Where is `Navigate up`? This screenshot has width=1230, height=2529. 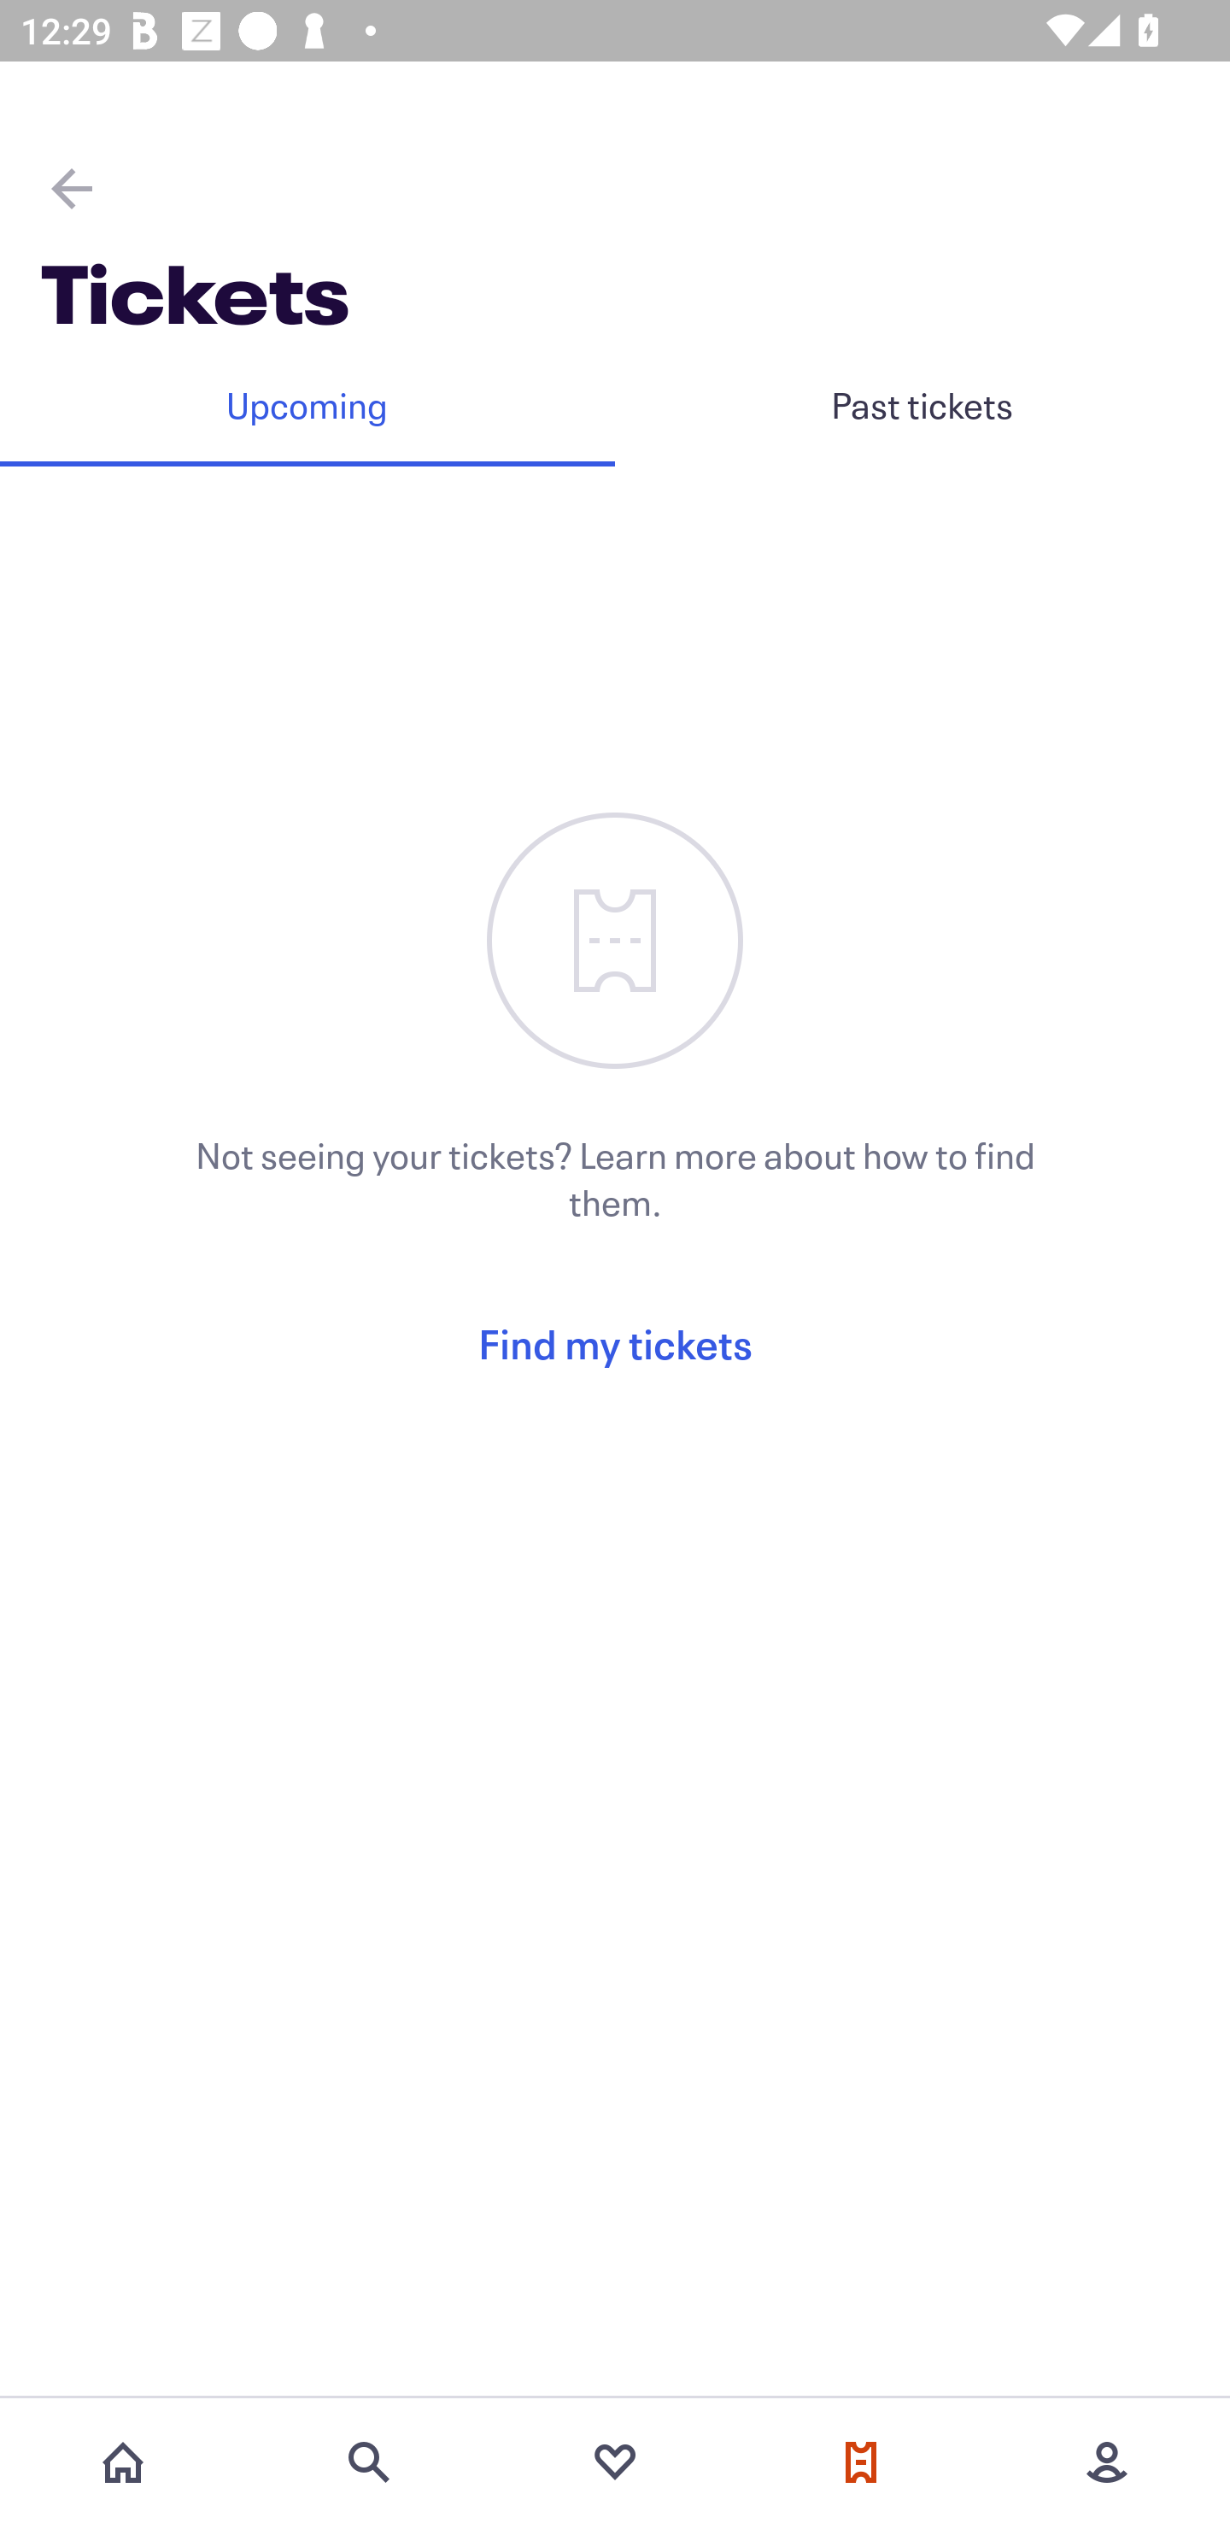
Navigate up is located at coordinates (72, 188).